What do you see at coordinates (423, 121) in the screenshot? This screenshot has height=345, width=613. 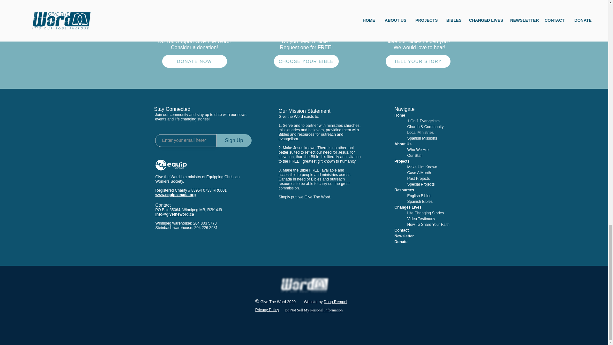 I see `1 On 1 Evangelism` at bounding box center [423, 121].